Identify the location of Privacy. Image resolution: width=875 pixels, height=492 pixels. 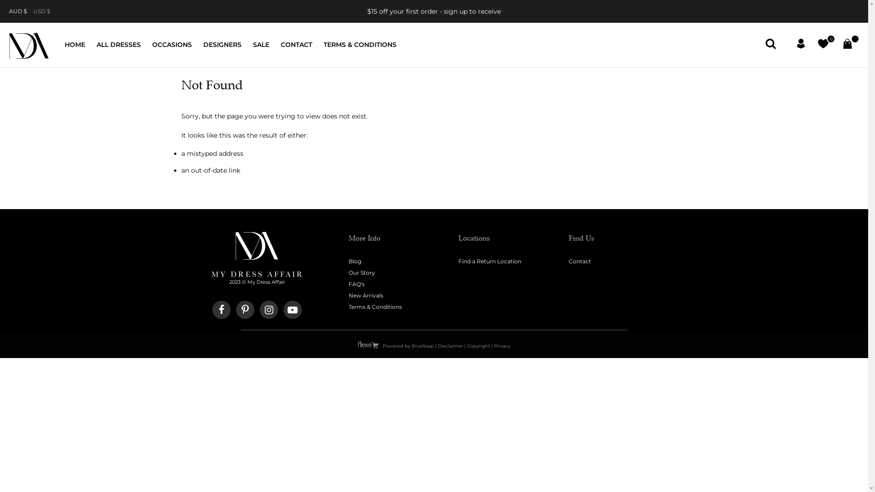
(502, 346).